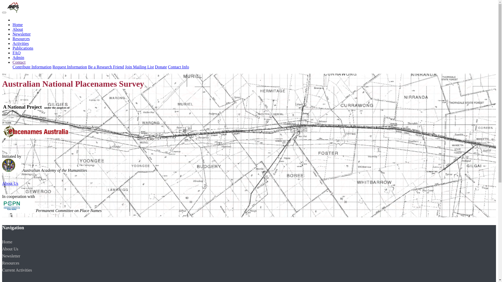 This screenshot has width=502, height=282. I want to click on FAQ, so click(17, 53).